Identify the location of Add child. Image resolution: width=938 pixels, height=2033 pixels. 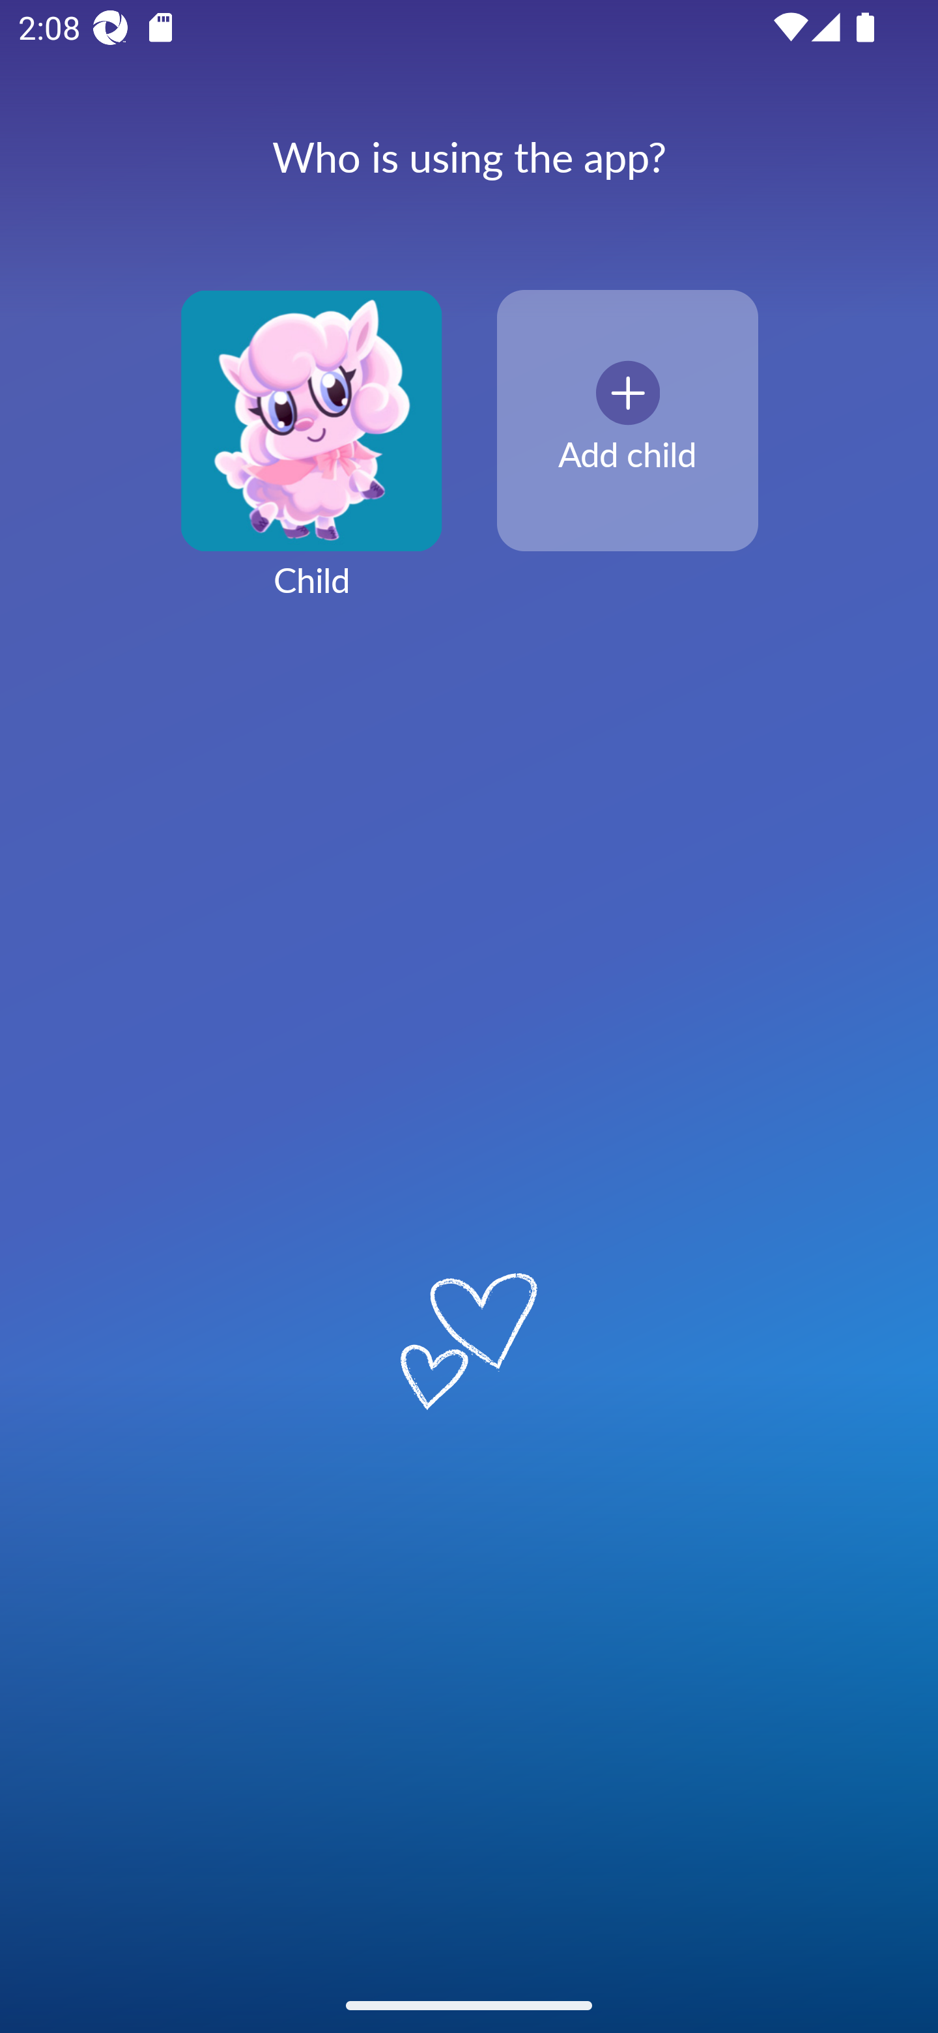
(627, 421).